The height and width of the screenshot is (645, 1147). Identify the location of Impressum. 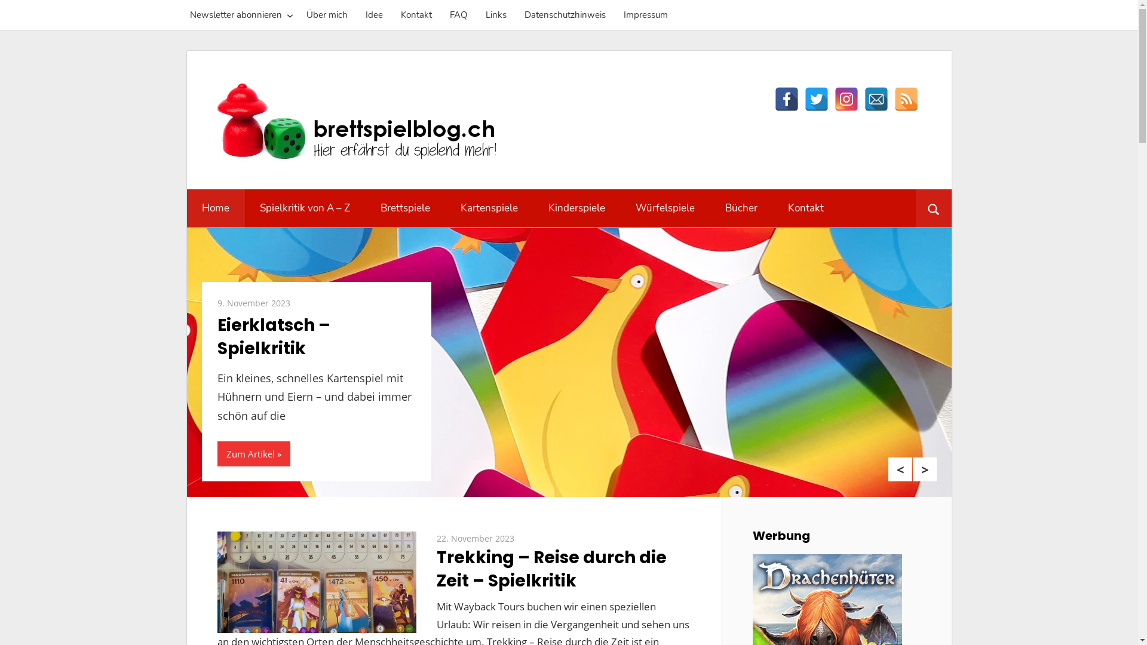
(645, 15).